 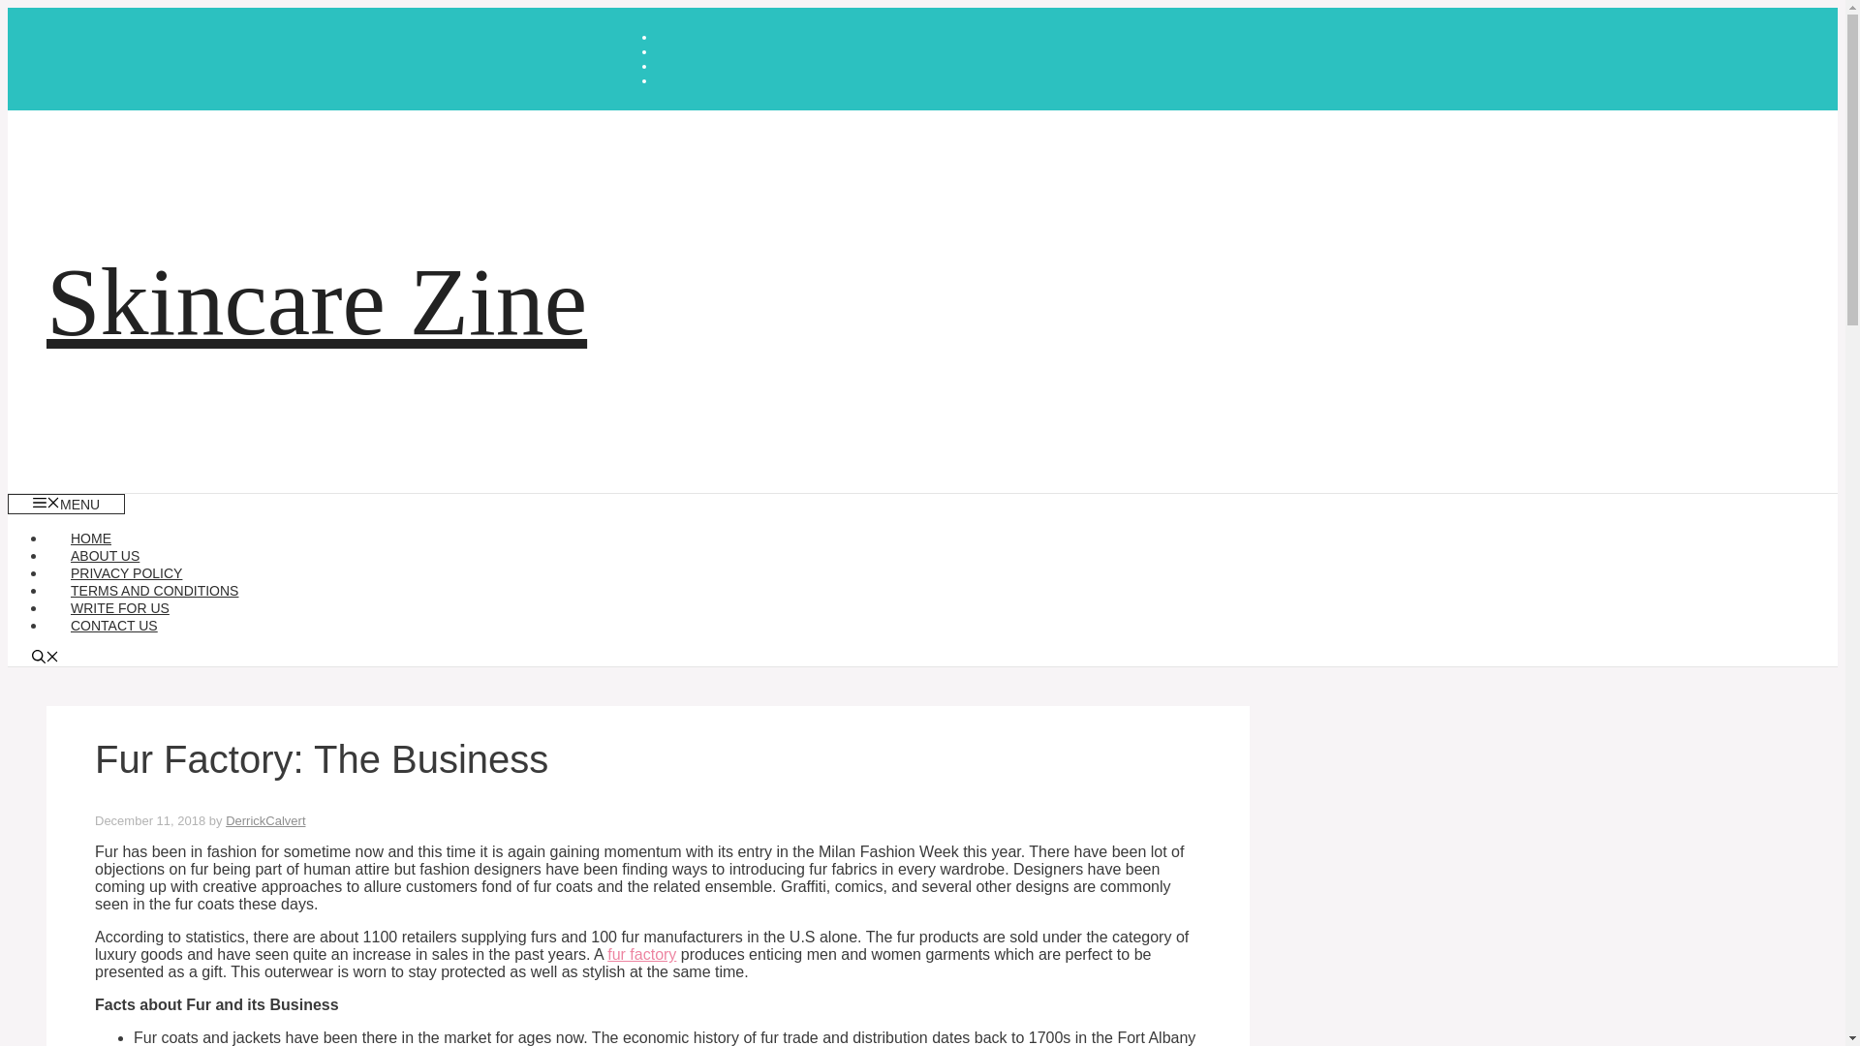 I want to click on TERMS AND CONDITIONS, so click(x=154, y=590).